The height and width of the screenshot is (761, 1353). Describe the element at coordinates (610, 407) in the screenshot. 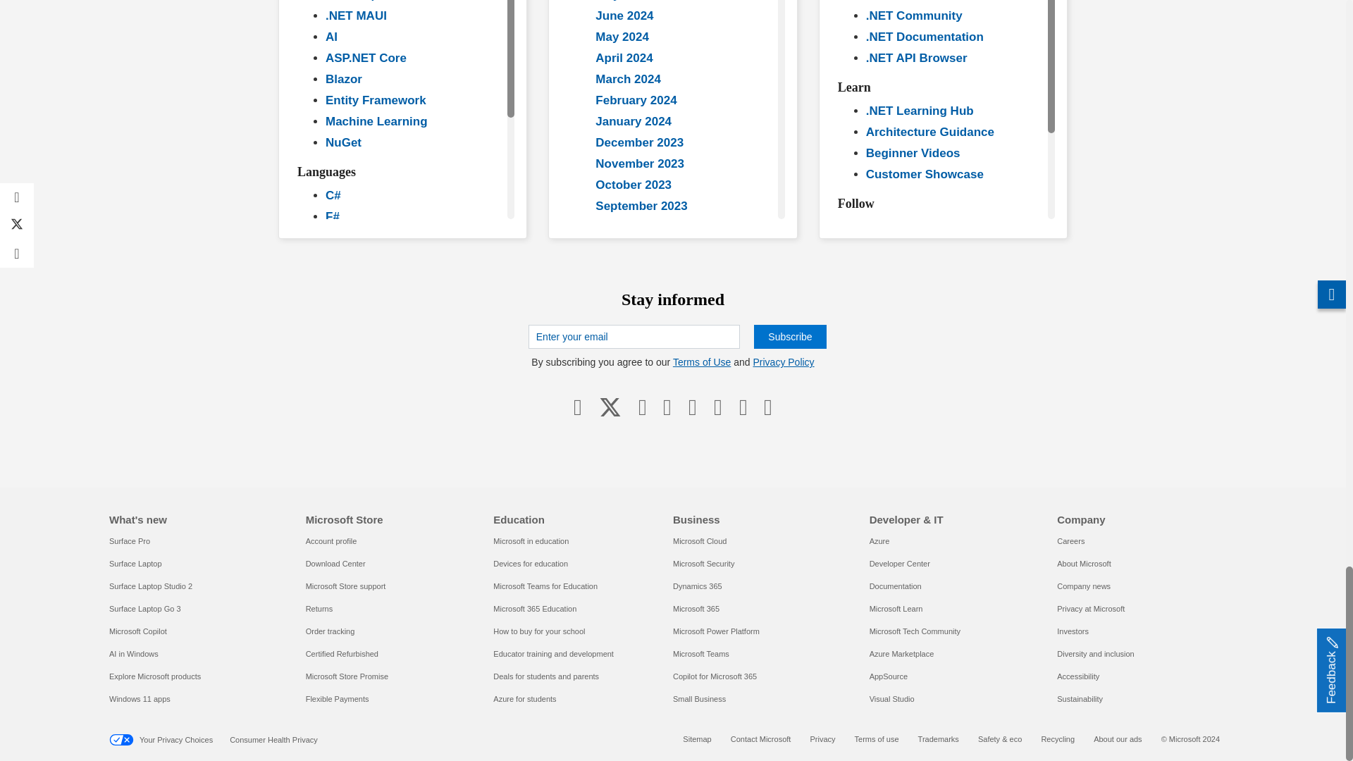

I see `twitter` at that location.